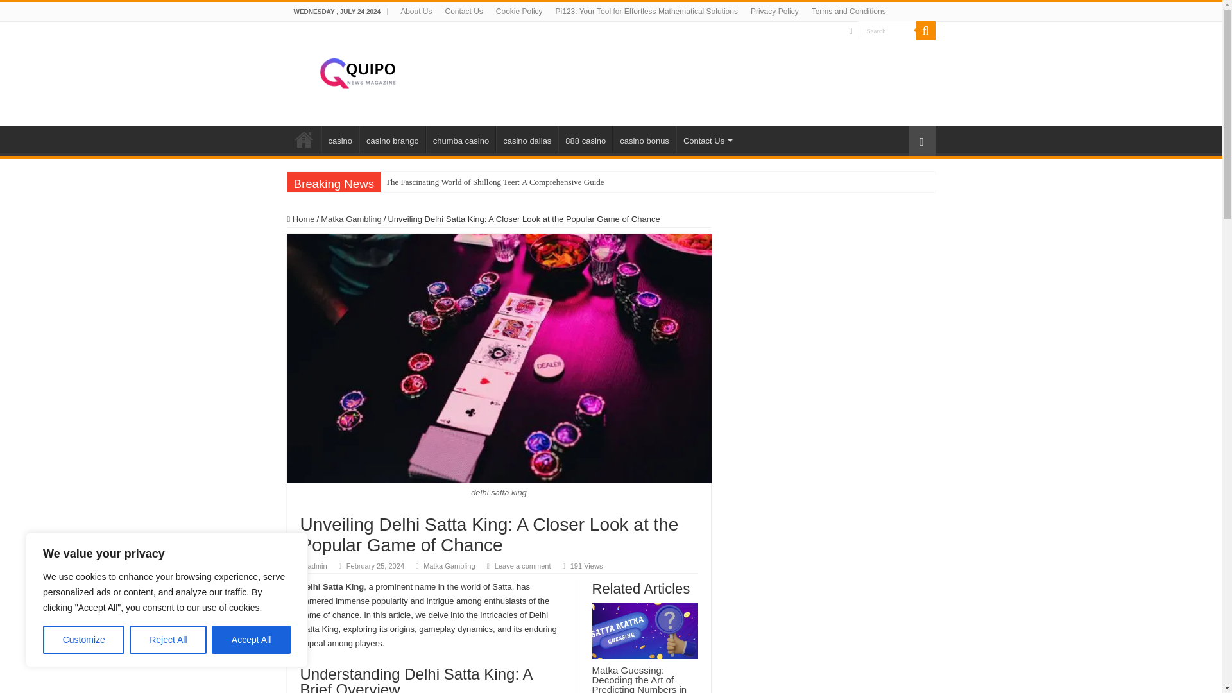 The width and height of the screenshot is (1232, 693). Describe the element at coordinates (392, 139) in the screenshot. I see `casino brango` at that location.